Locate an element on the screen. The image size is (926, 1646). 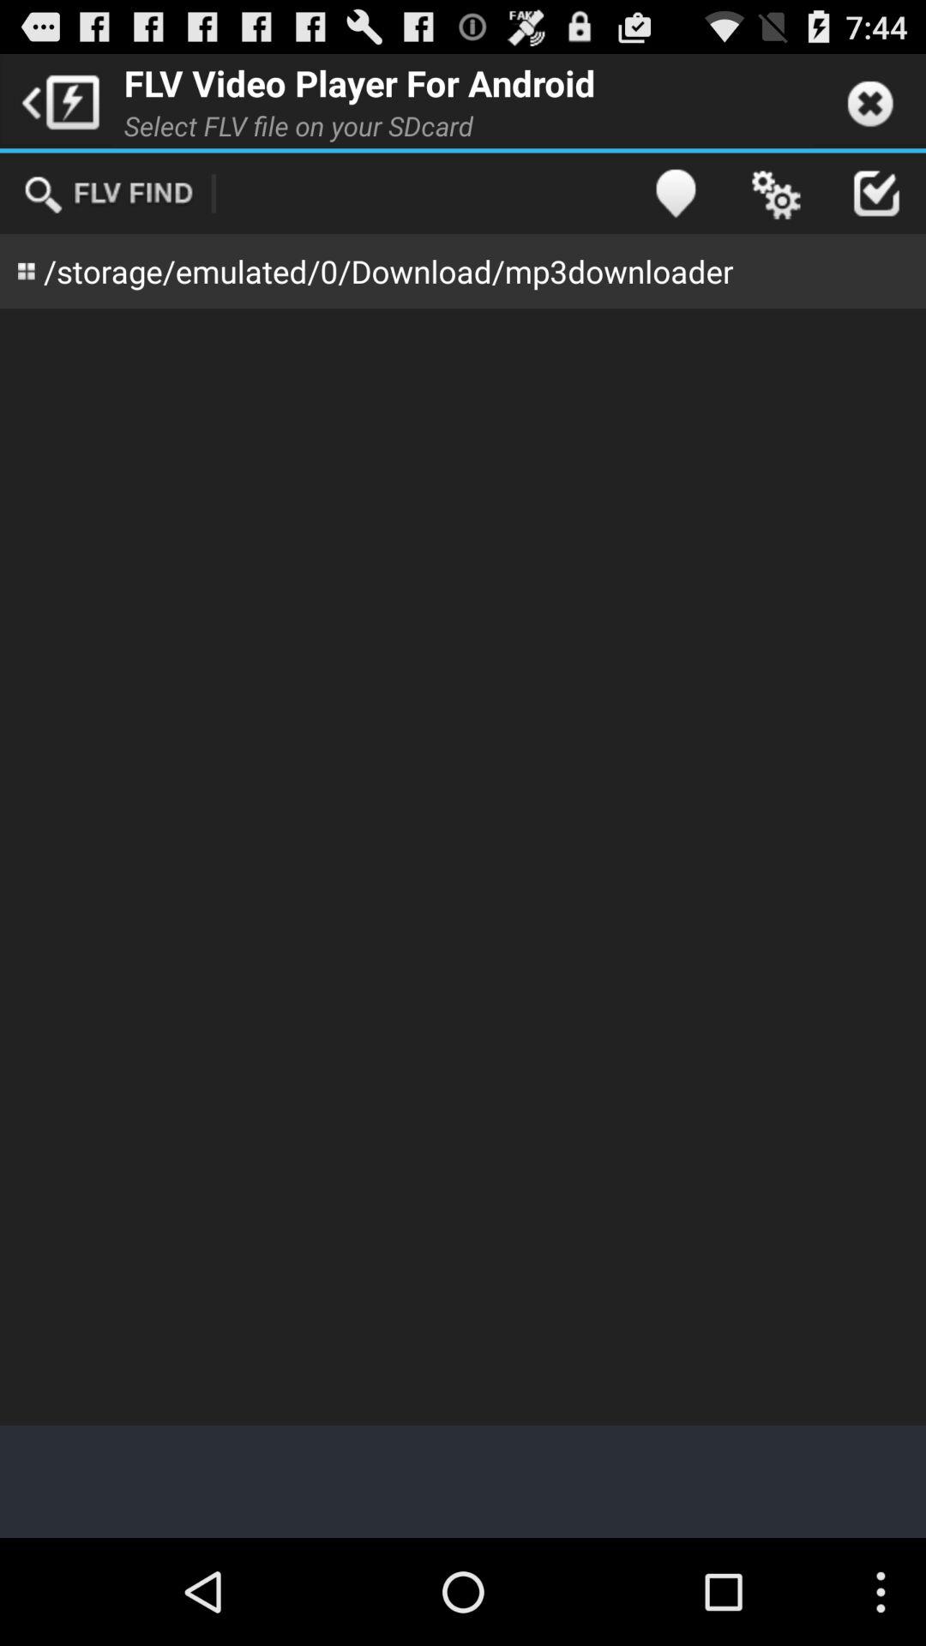
open the item next to the flv video player is located at coordinates (57, 101).